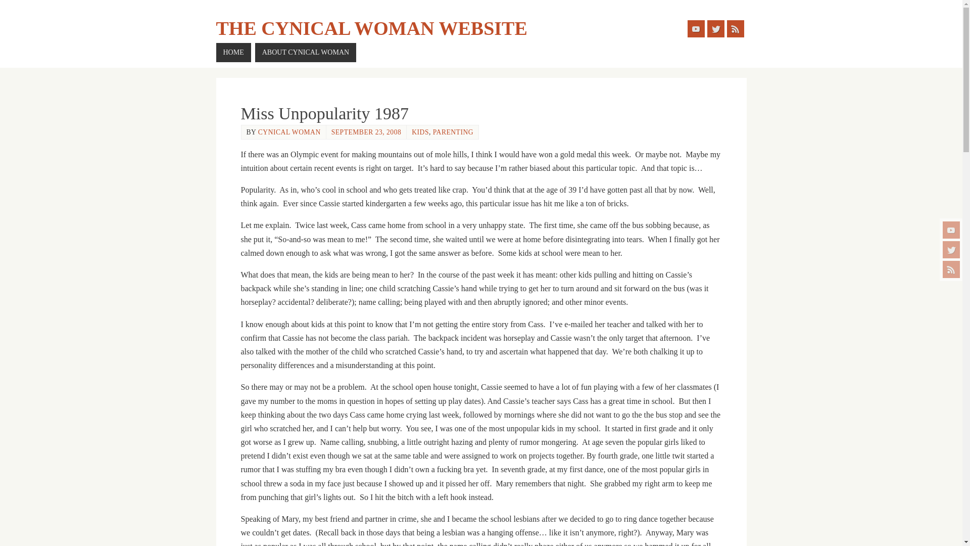 The height and width of the screenshot is (546, 970). I want to click on RSS, so click(735, 28).